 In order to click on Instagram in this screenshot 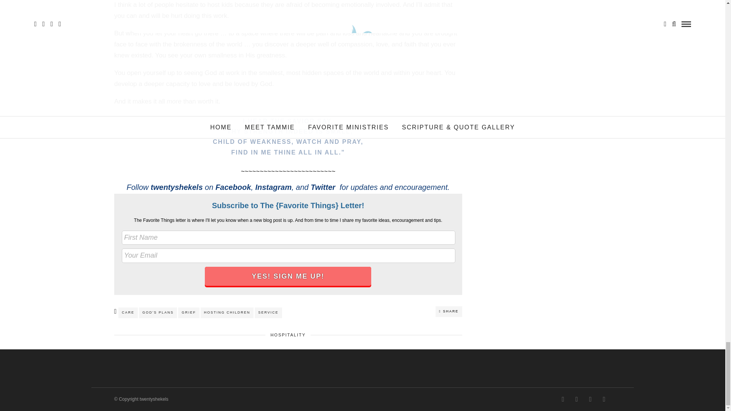, I will do `click(273, 187)`.